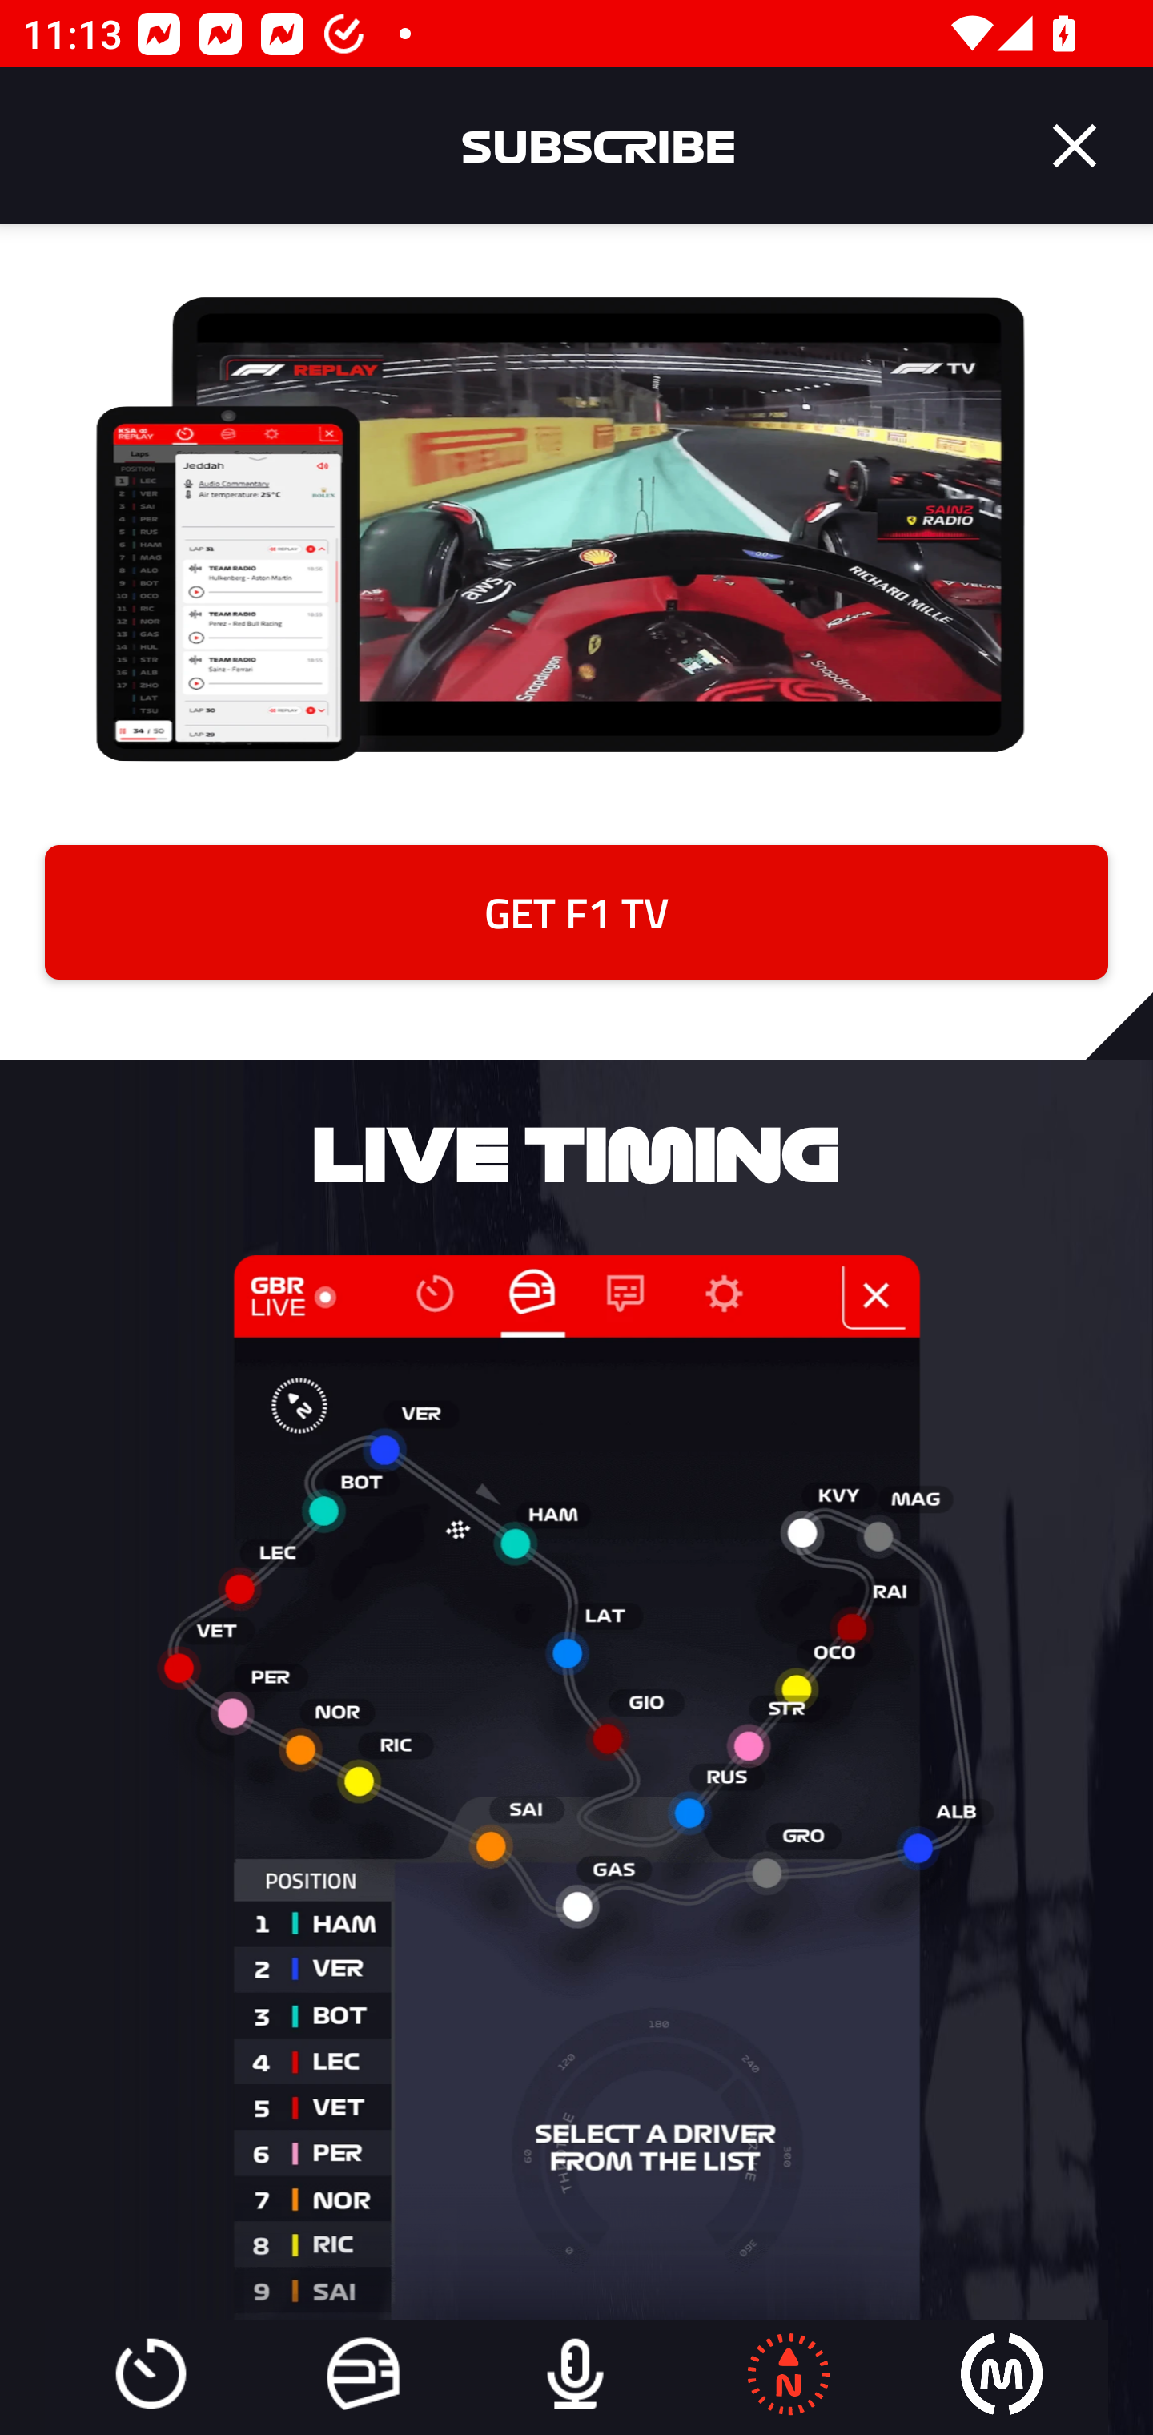 The height and width of the screenshot is (2435, 1153). Describe the element at coordinates (576, 912) in the screenshot. I see `GET F1 TV` at that location.